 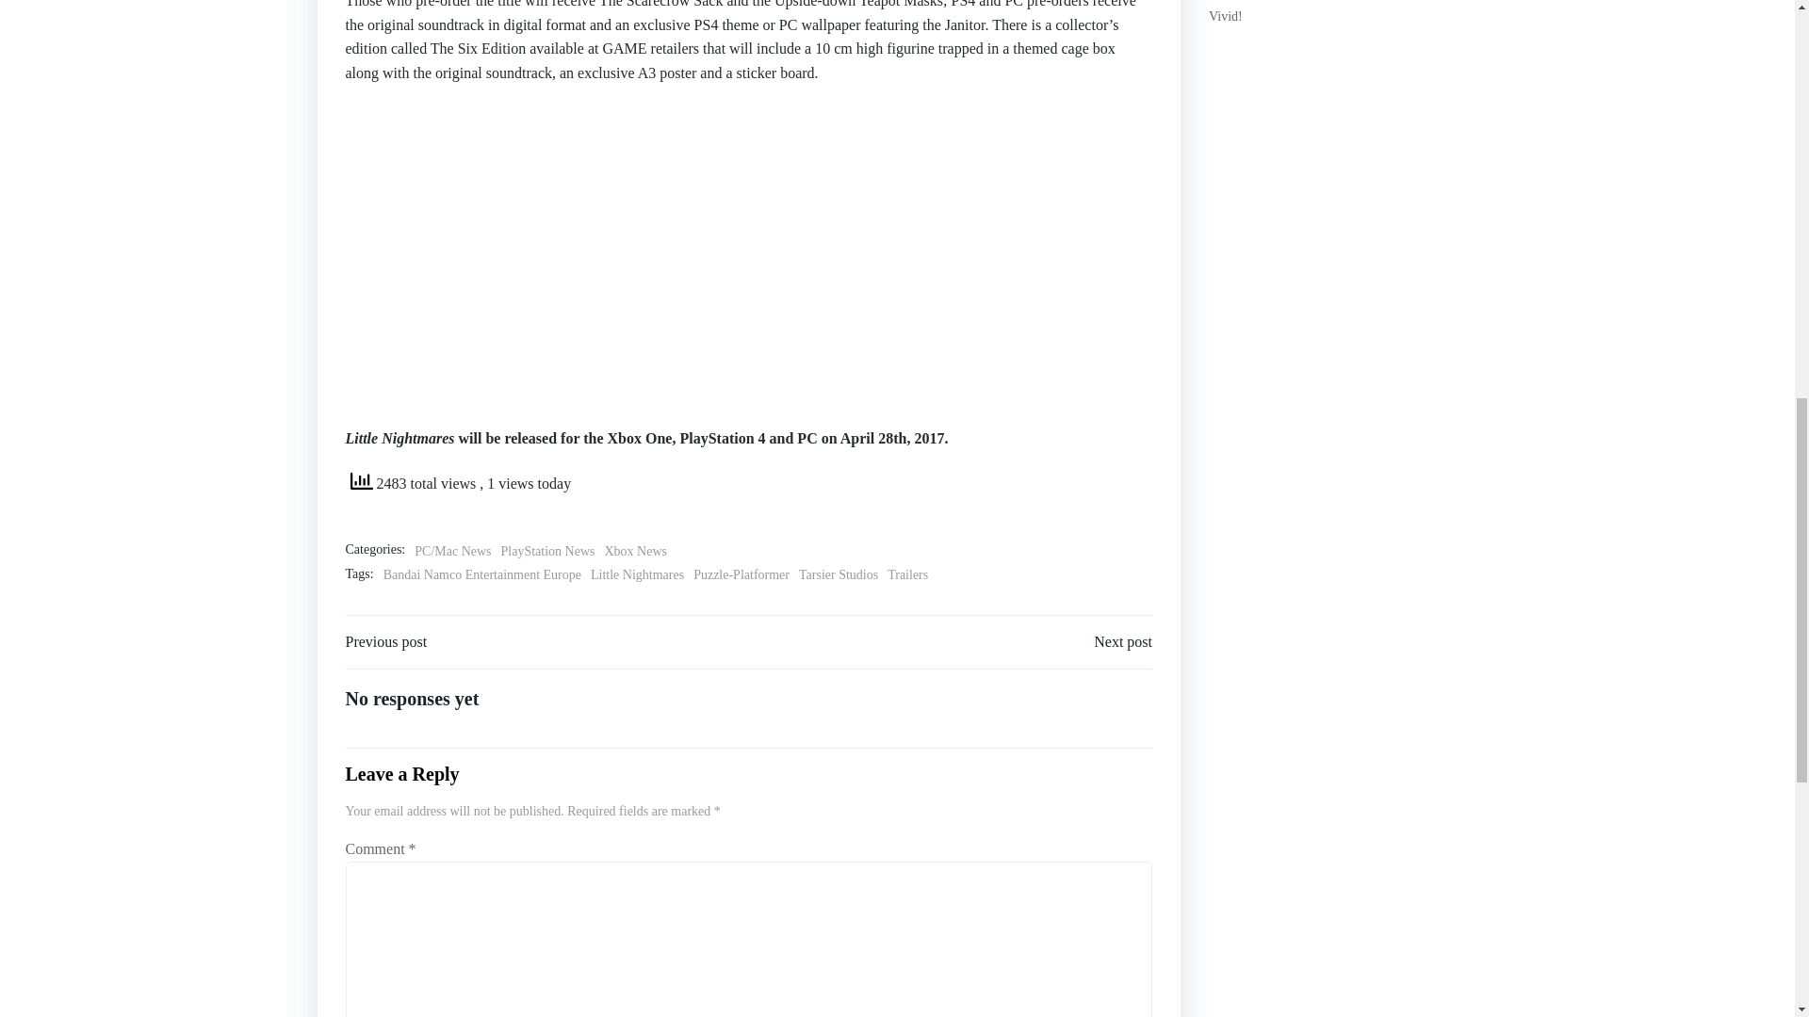 What do you see at coordinates (1225, 15) in the screenshot?
I see `Vivid!` at bounding box center [1225, 15].